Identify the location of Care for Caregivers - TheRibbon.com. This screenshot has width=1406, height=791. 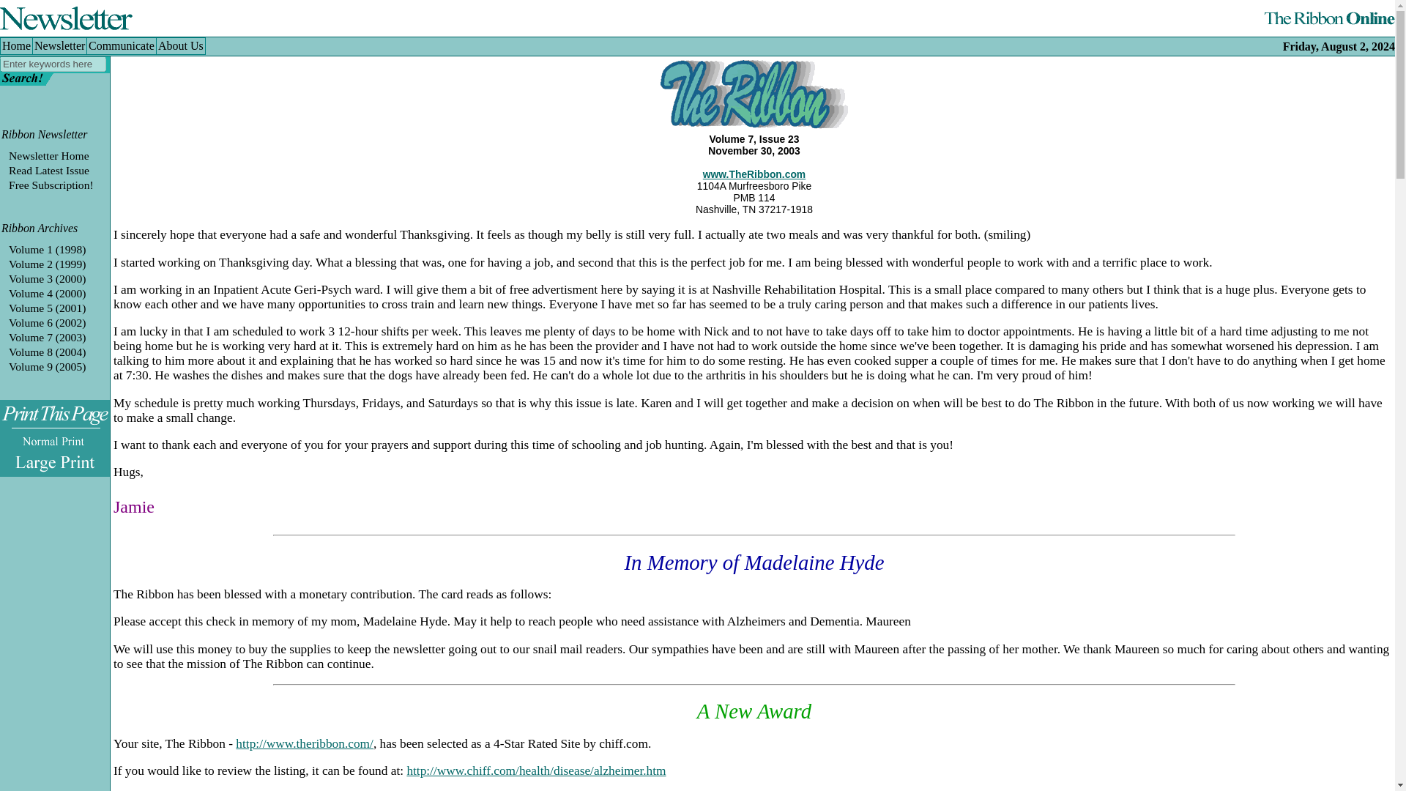
(305, 743).